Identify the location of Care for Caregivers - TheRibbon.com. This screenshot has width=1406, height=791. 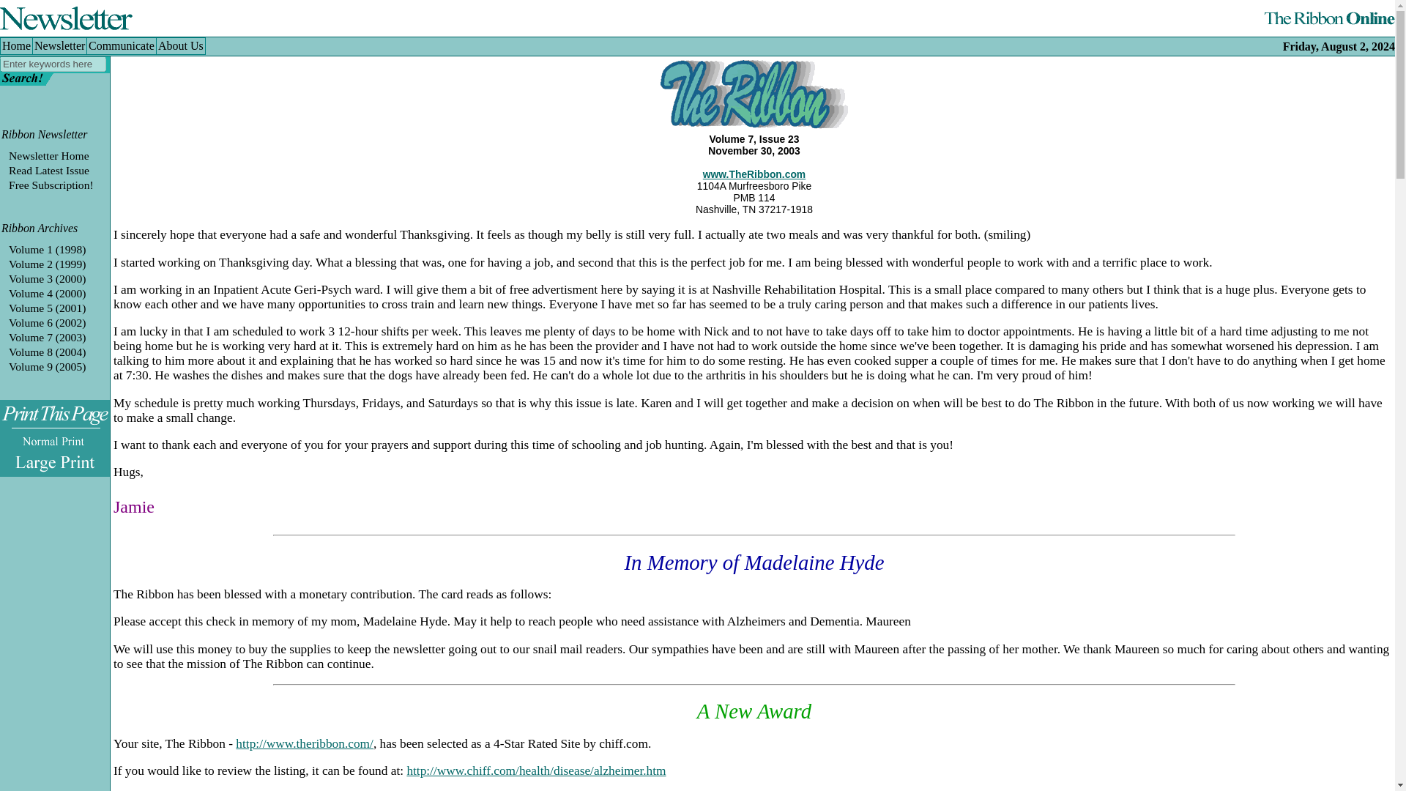
(305, 743).